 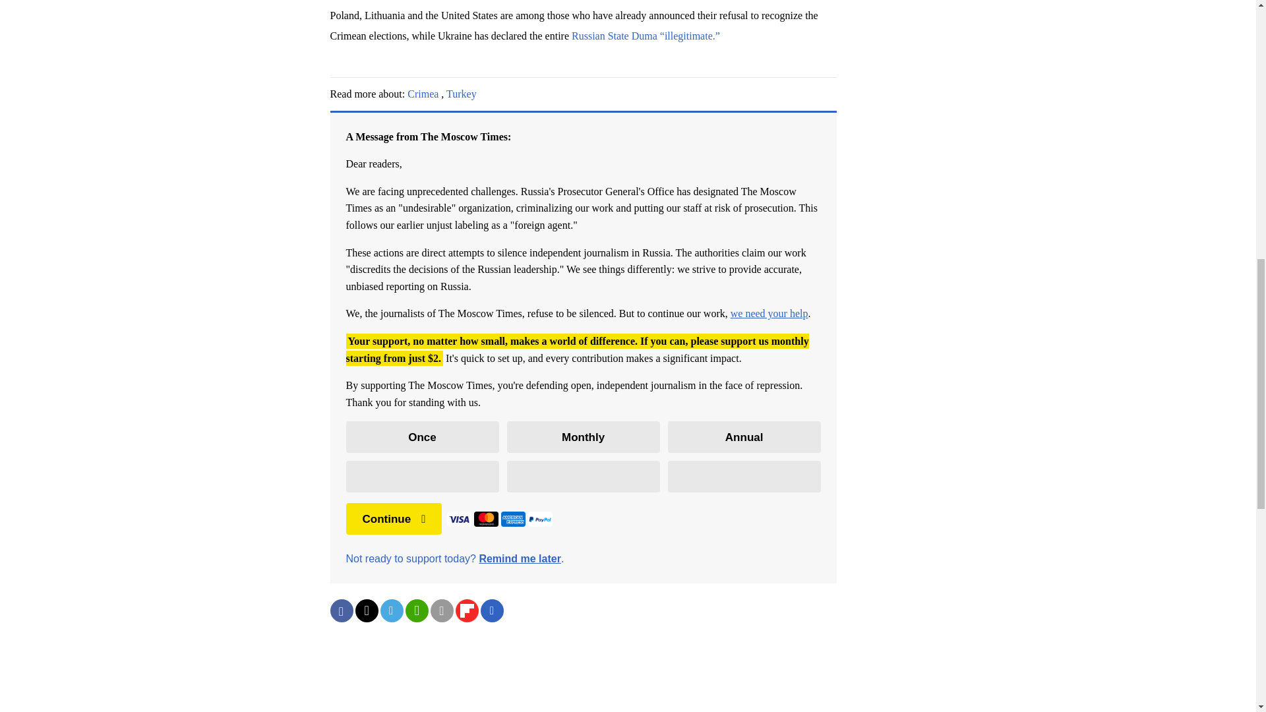 I want to click on we need your help, so click(x=769, y=312).